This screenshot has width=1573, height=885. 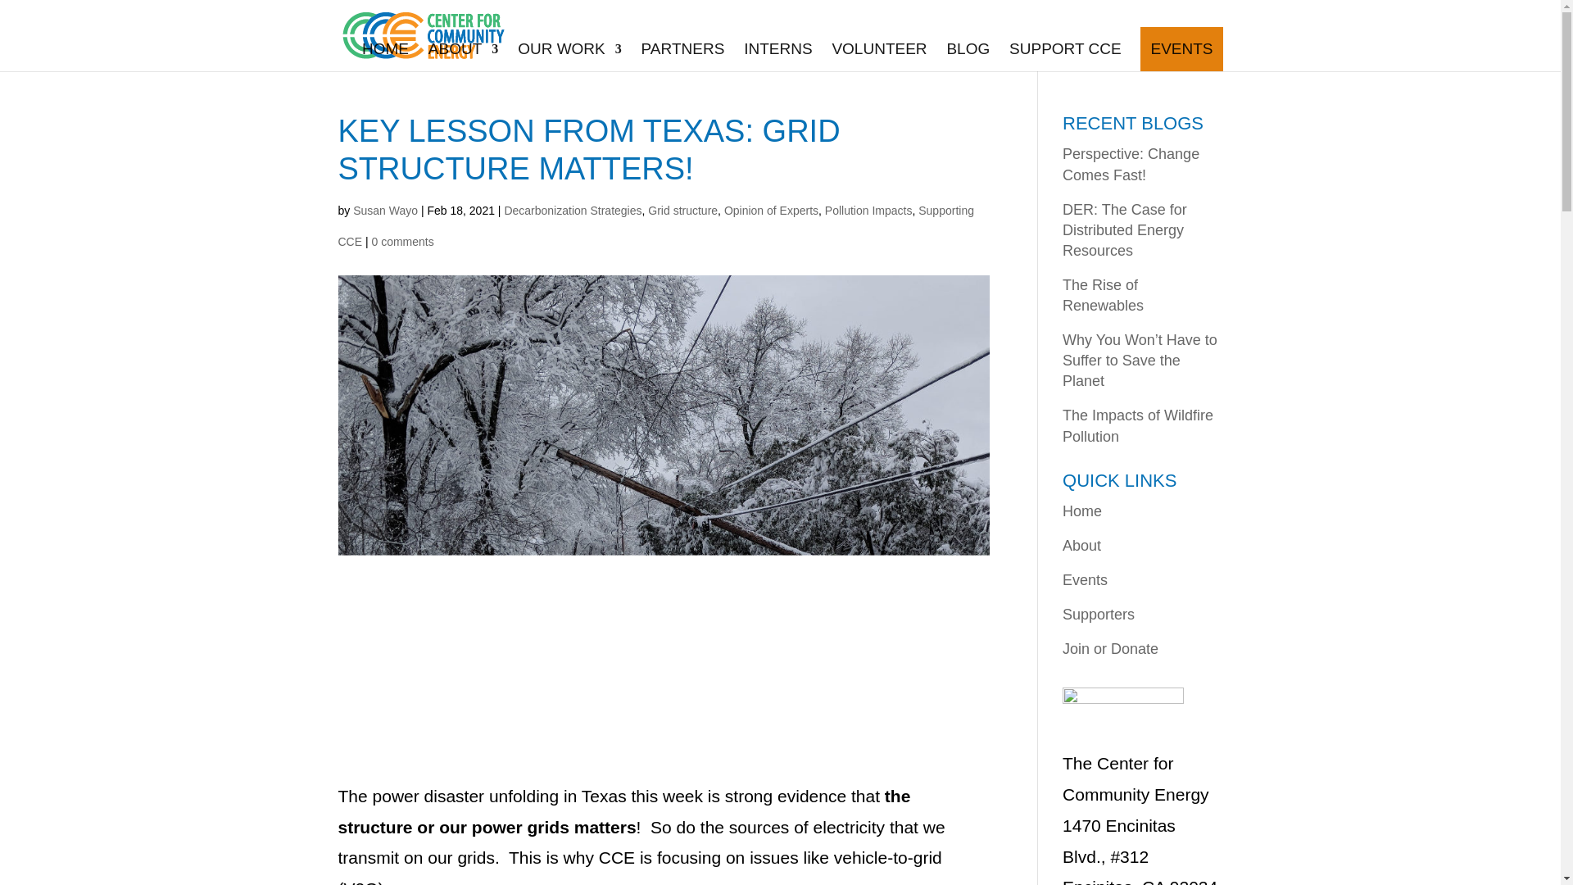 What do you see at coordinates (385, 210) in the screenshot?
I see `Posts by Susan Wayo` at bounding box center [385, 210].